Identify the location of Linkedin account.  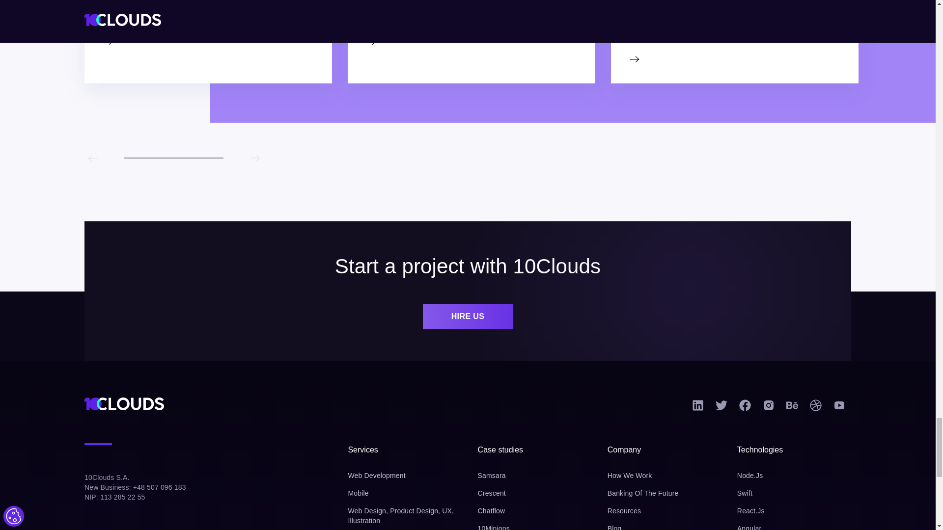
(698, 409).